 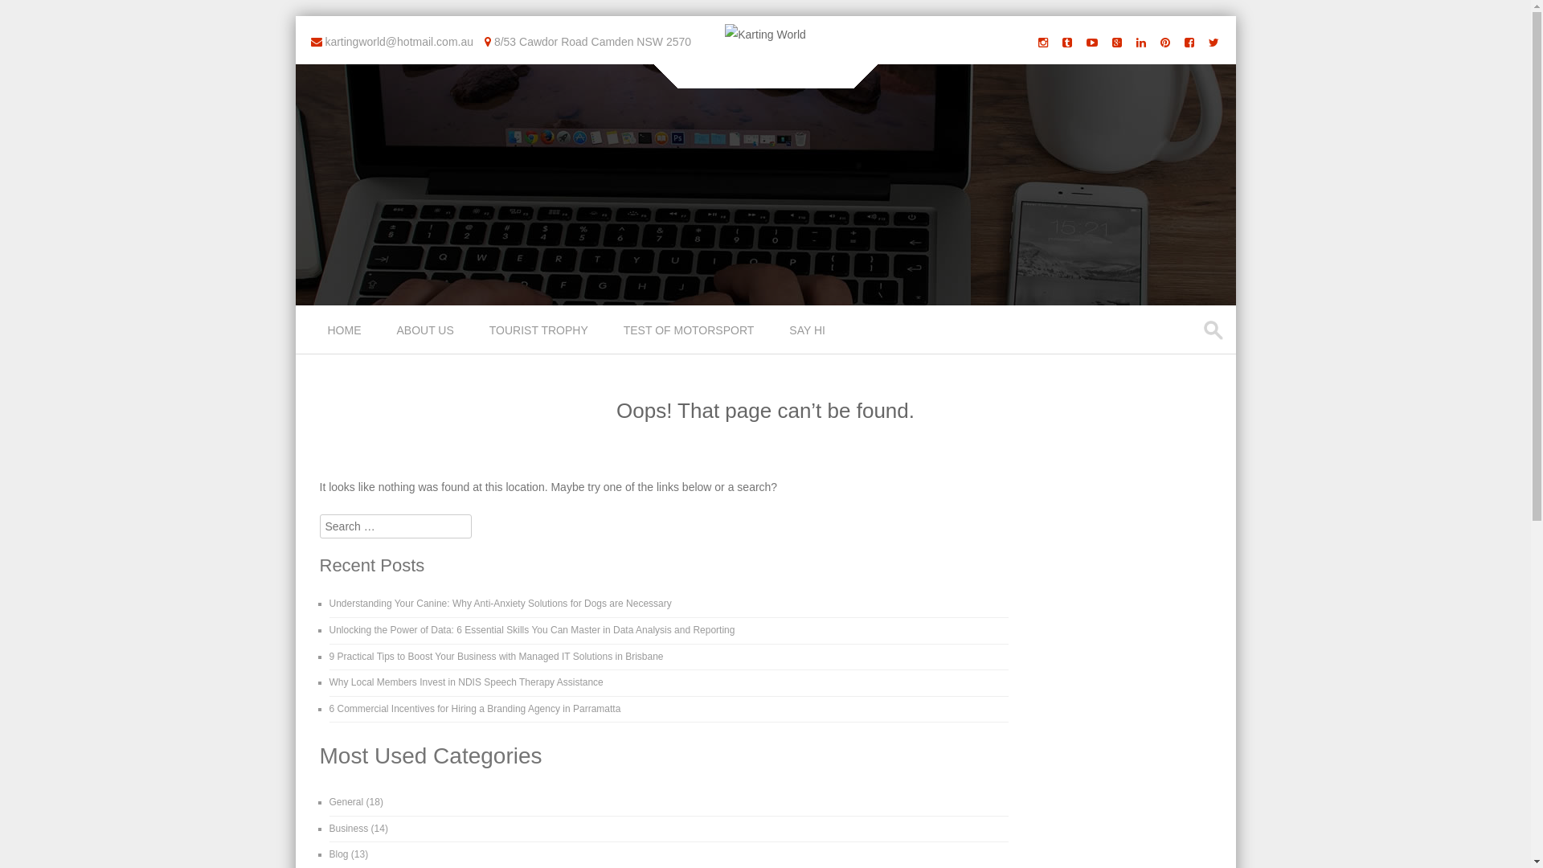 I want to click on search, so click(x=1215, y=330).